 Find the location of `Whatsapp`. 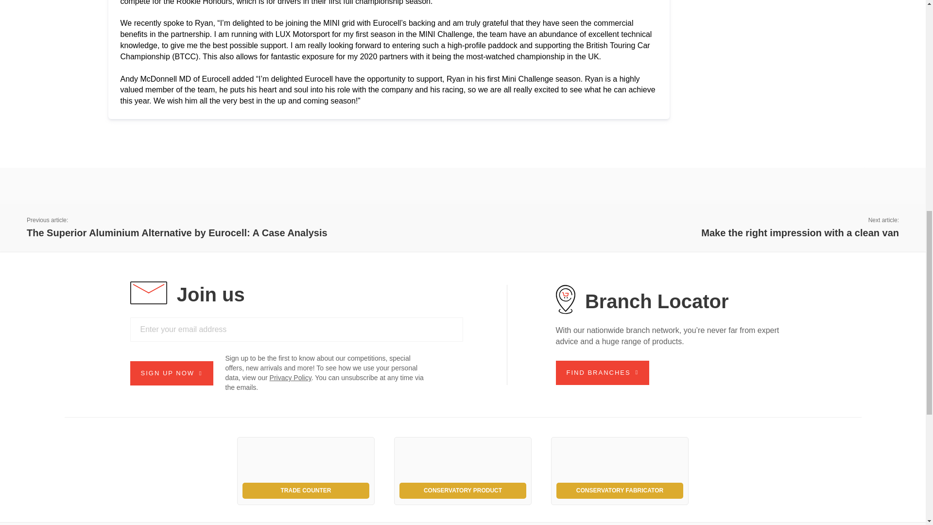

Whatsapp is located at coordinates (894, 177).